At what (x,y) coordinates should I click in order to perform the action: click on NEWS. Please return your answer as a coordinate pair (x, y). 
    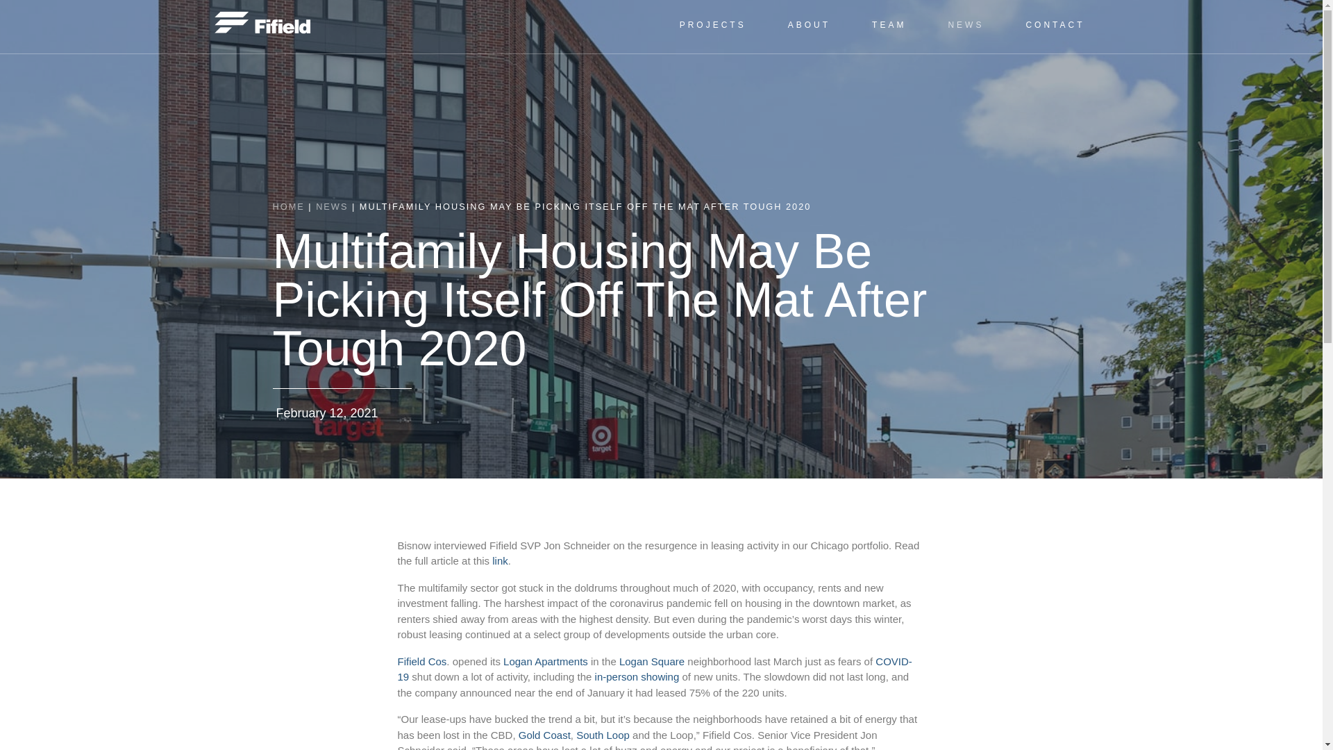
    Looking at the image, I should click on (332, 206).